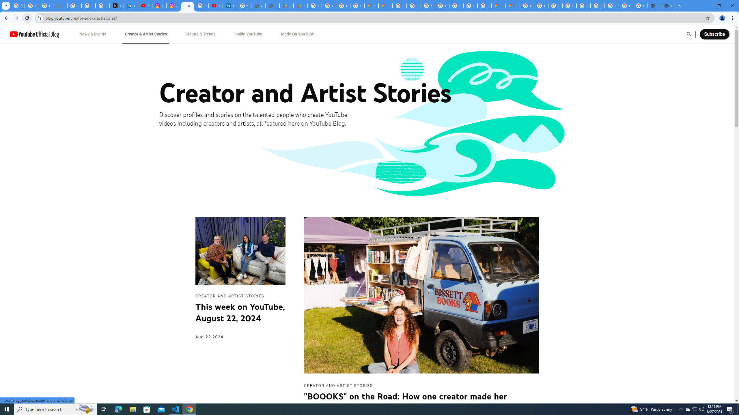  I want to click on YouTube Official Blog logo, so click(34, 34).